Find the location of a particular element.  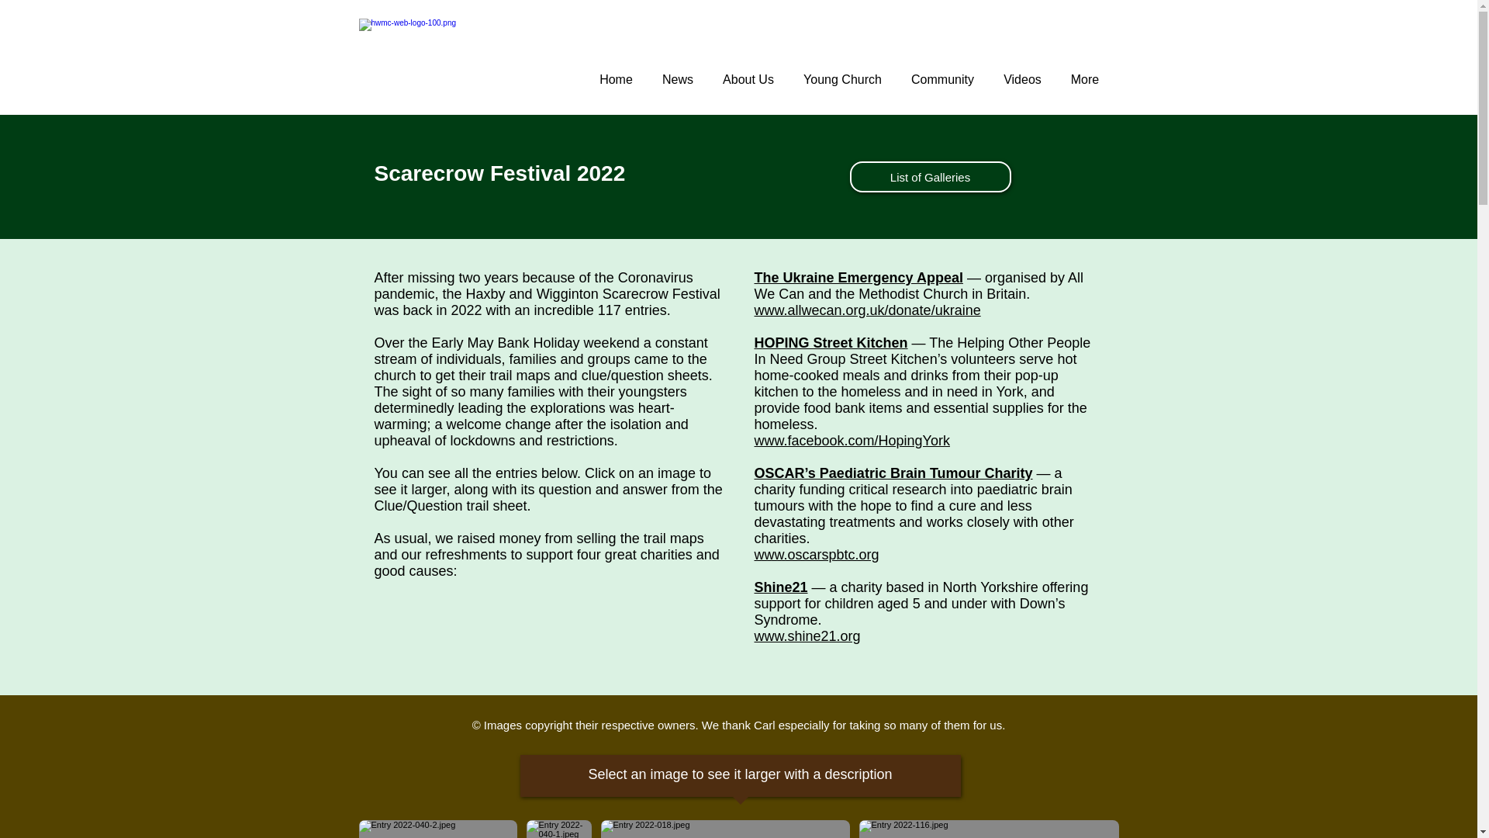

News is located at coordinates (676, 79).